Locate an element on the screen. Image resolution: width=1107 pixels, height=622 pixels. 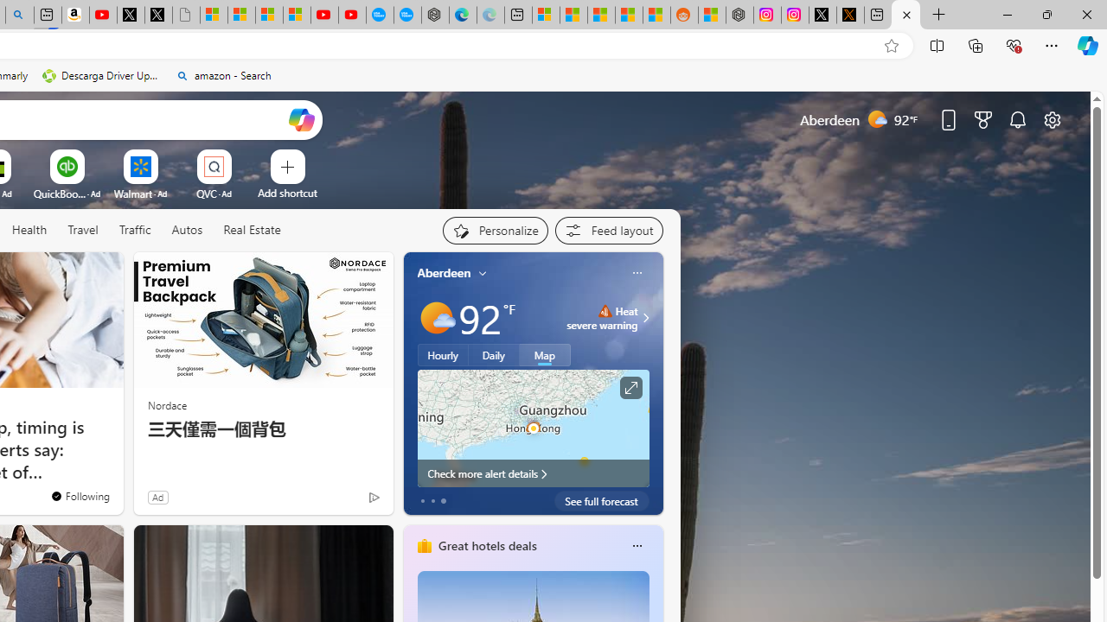
Mostly sunny is located at coordinates (436, 318).